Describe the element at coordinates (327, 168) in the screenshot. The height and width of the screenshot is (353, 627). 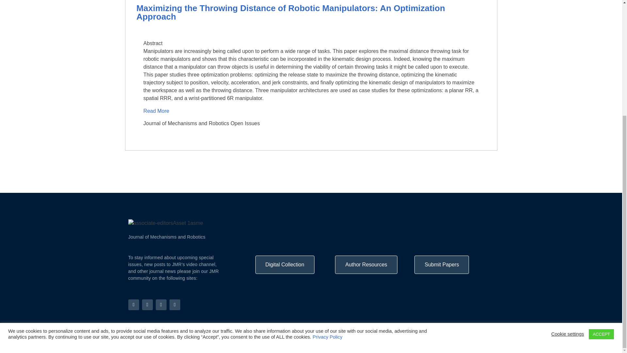
I see `Privacy Policy` at that location.